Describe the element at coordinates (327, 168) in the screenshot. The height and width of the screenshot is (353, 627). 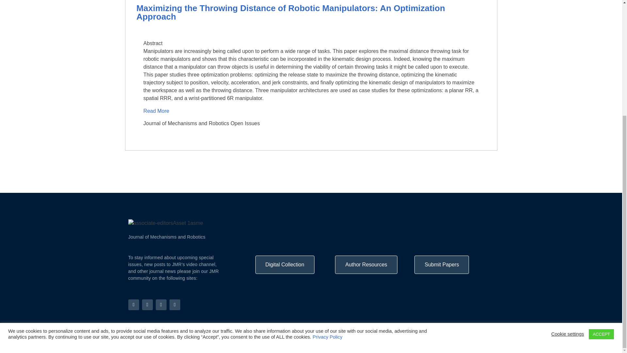
I see `Privacy Policy` at that location.